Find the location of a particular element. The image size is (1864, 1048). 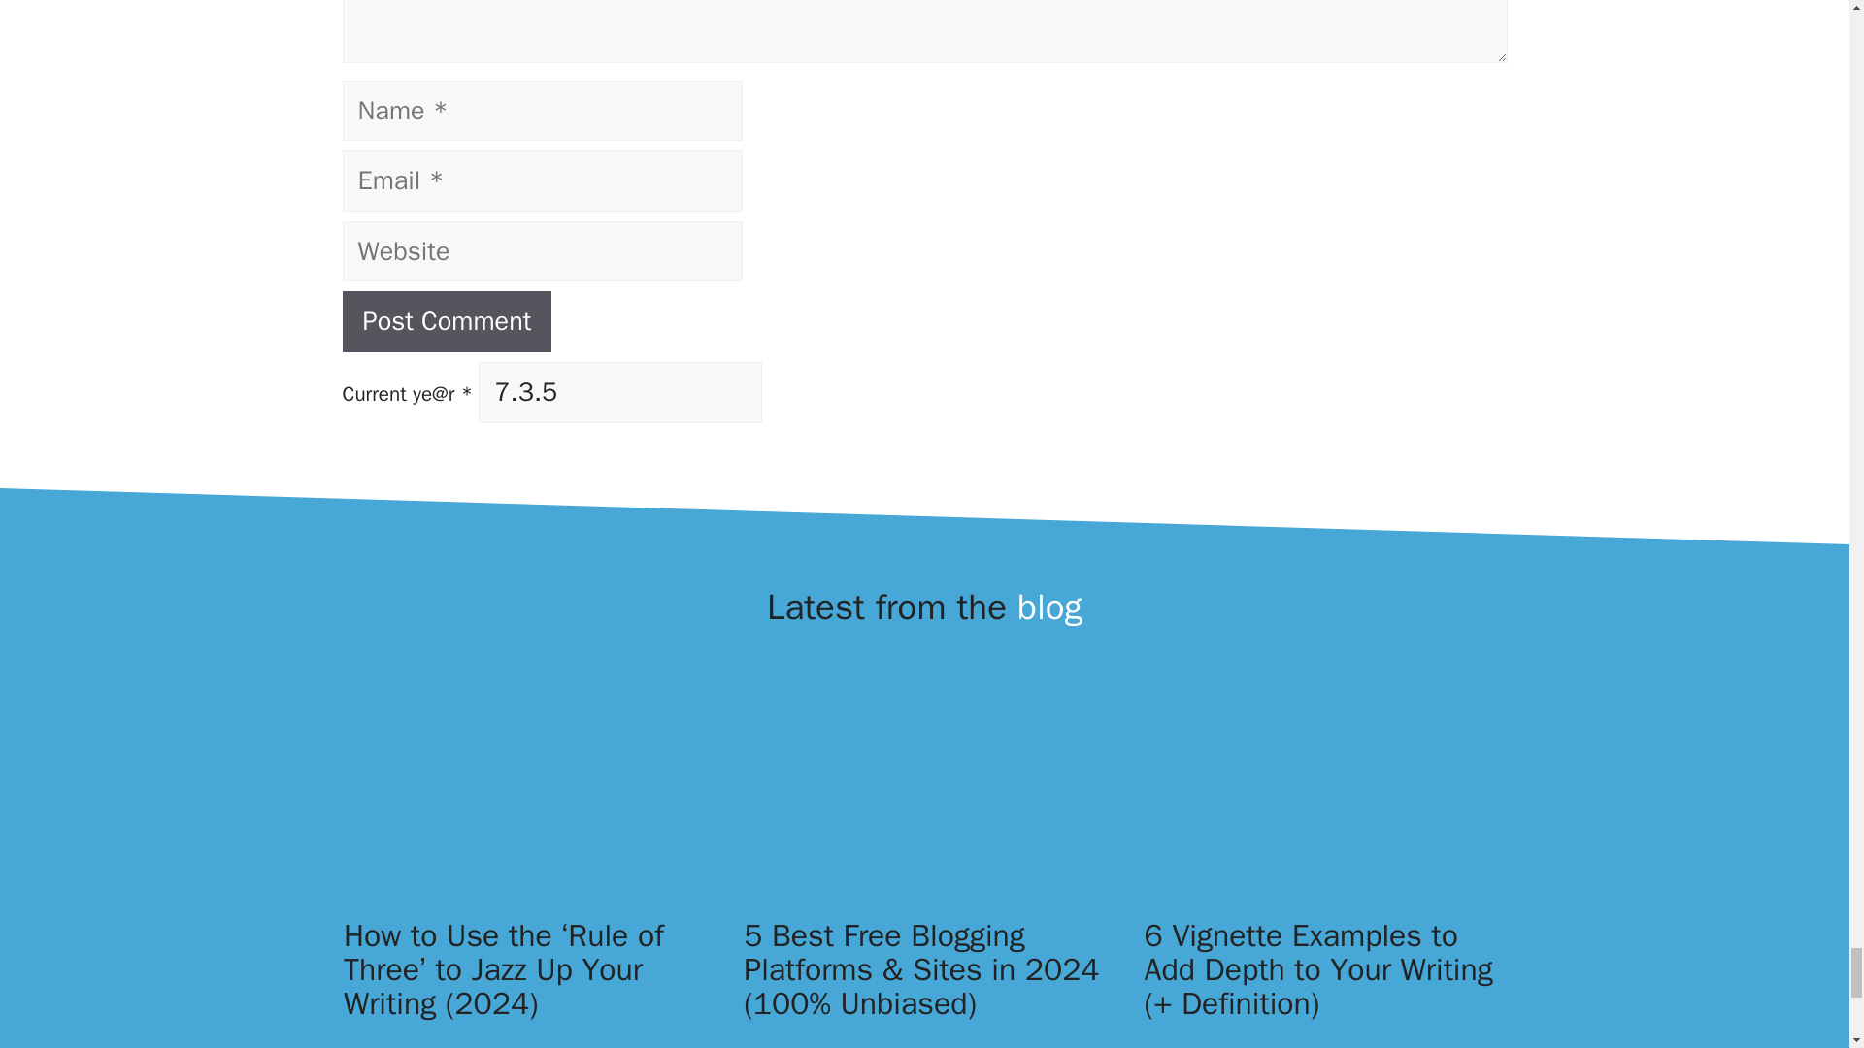

Post Comment is located at coordinates (447, 321).